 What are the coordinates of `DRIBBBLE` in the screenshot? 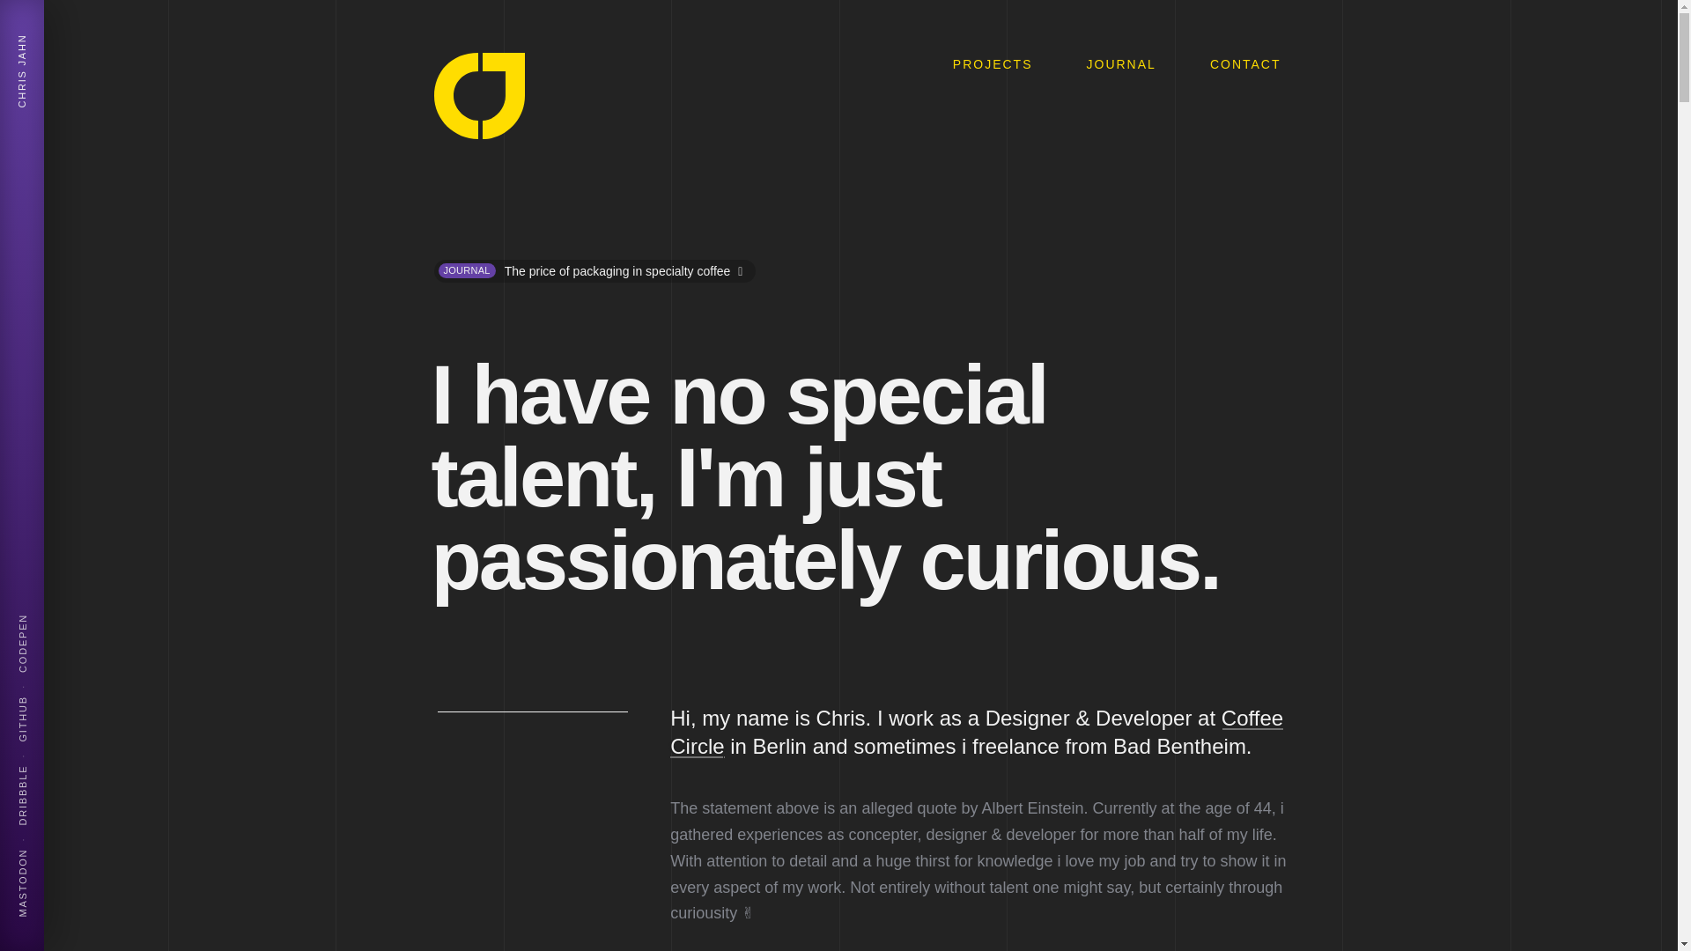 It's located at (44, 763).